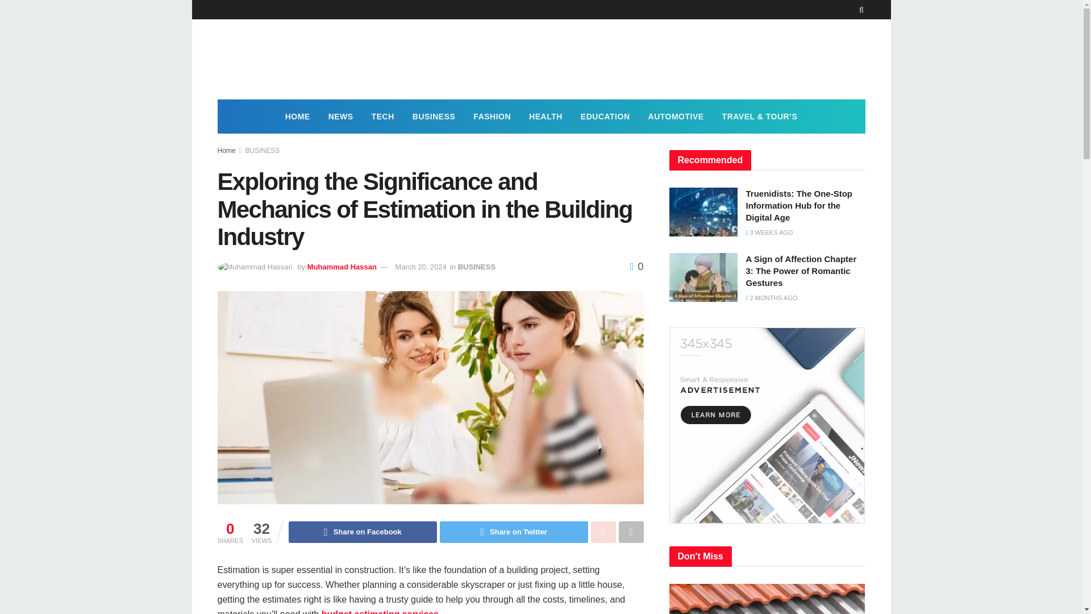  I want to click on TECH, so click(383, 116).